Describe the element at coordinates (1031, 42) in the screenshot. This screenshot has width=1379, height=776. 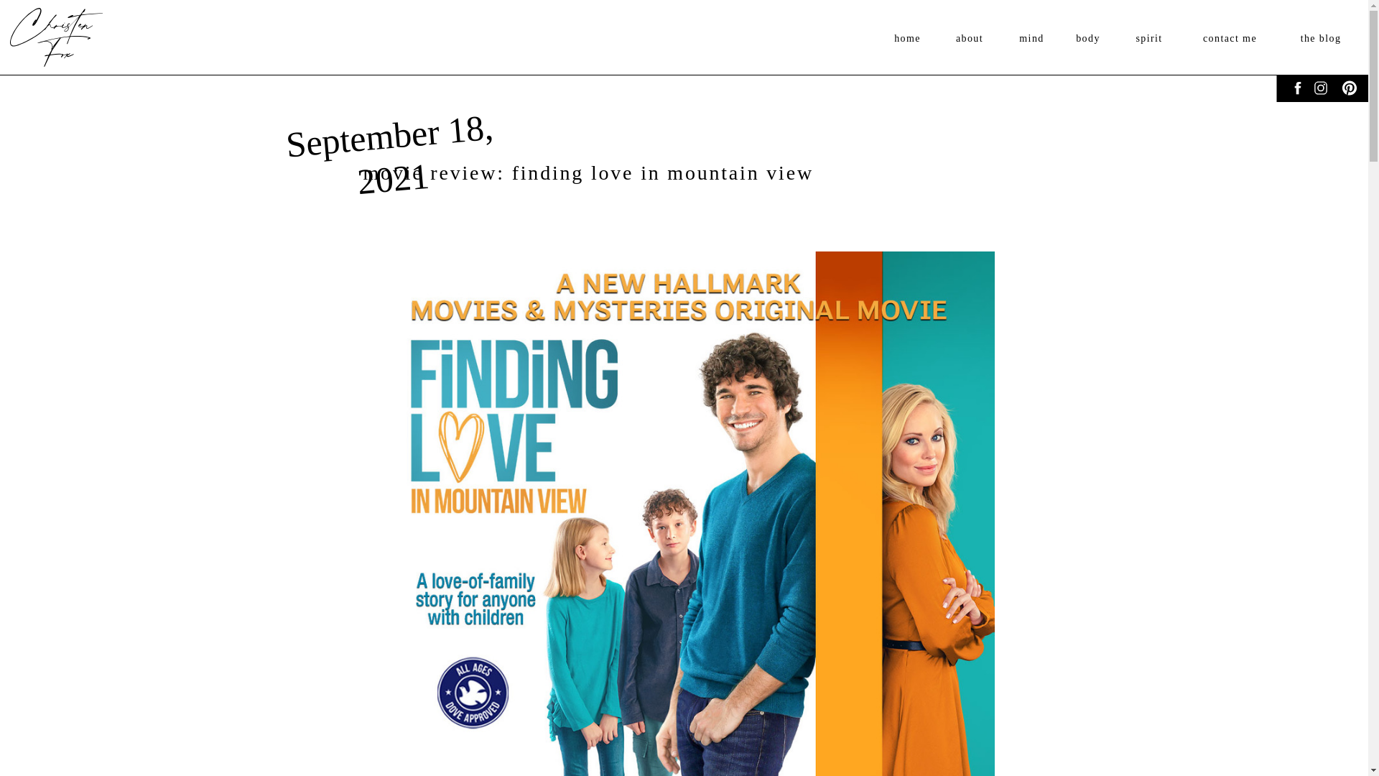
I see `mind` at that location.